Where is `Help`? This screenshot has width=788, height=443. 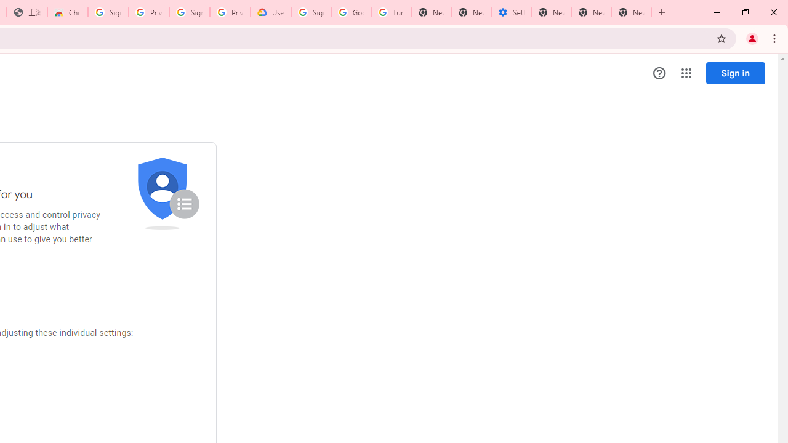
Help is located at coordinates (659, 73).